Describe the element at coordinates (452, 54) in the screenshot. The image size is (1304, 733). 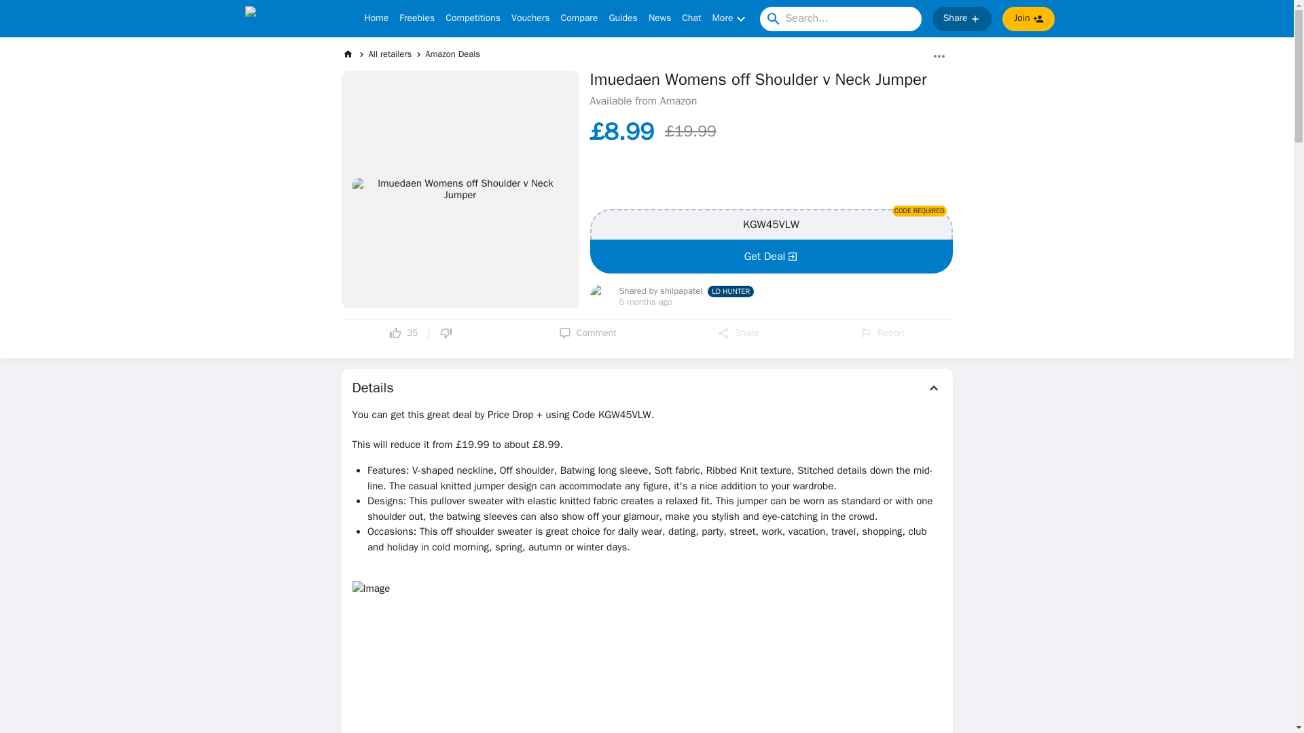
I see `Amazon Deals` at that location.